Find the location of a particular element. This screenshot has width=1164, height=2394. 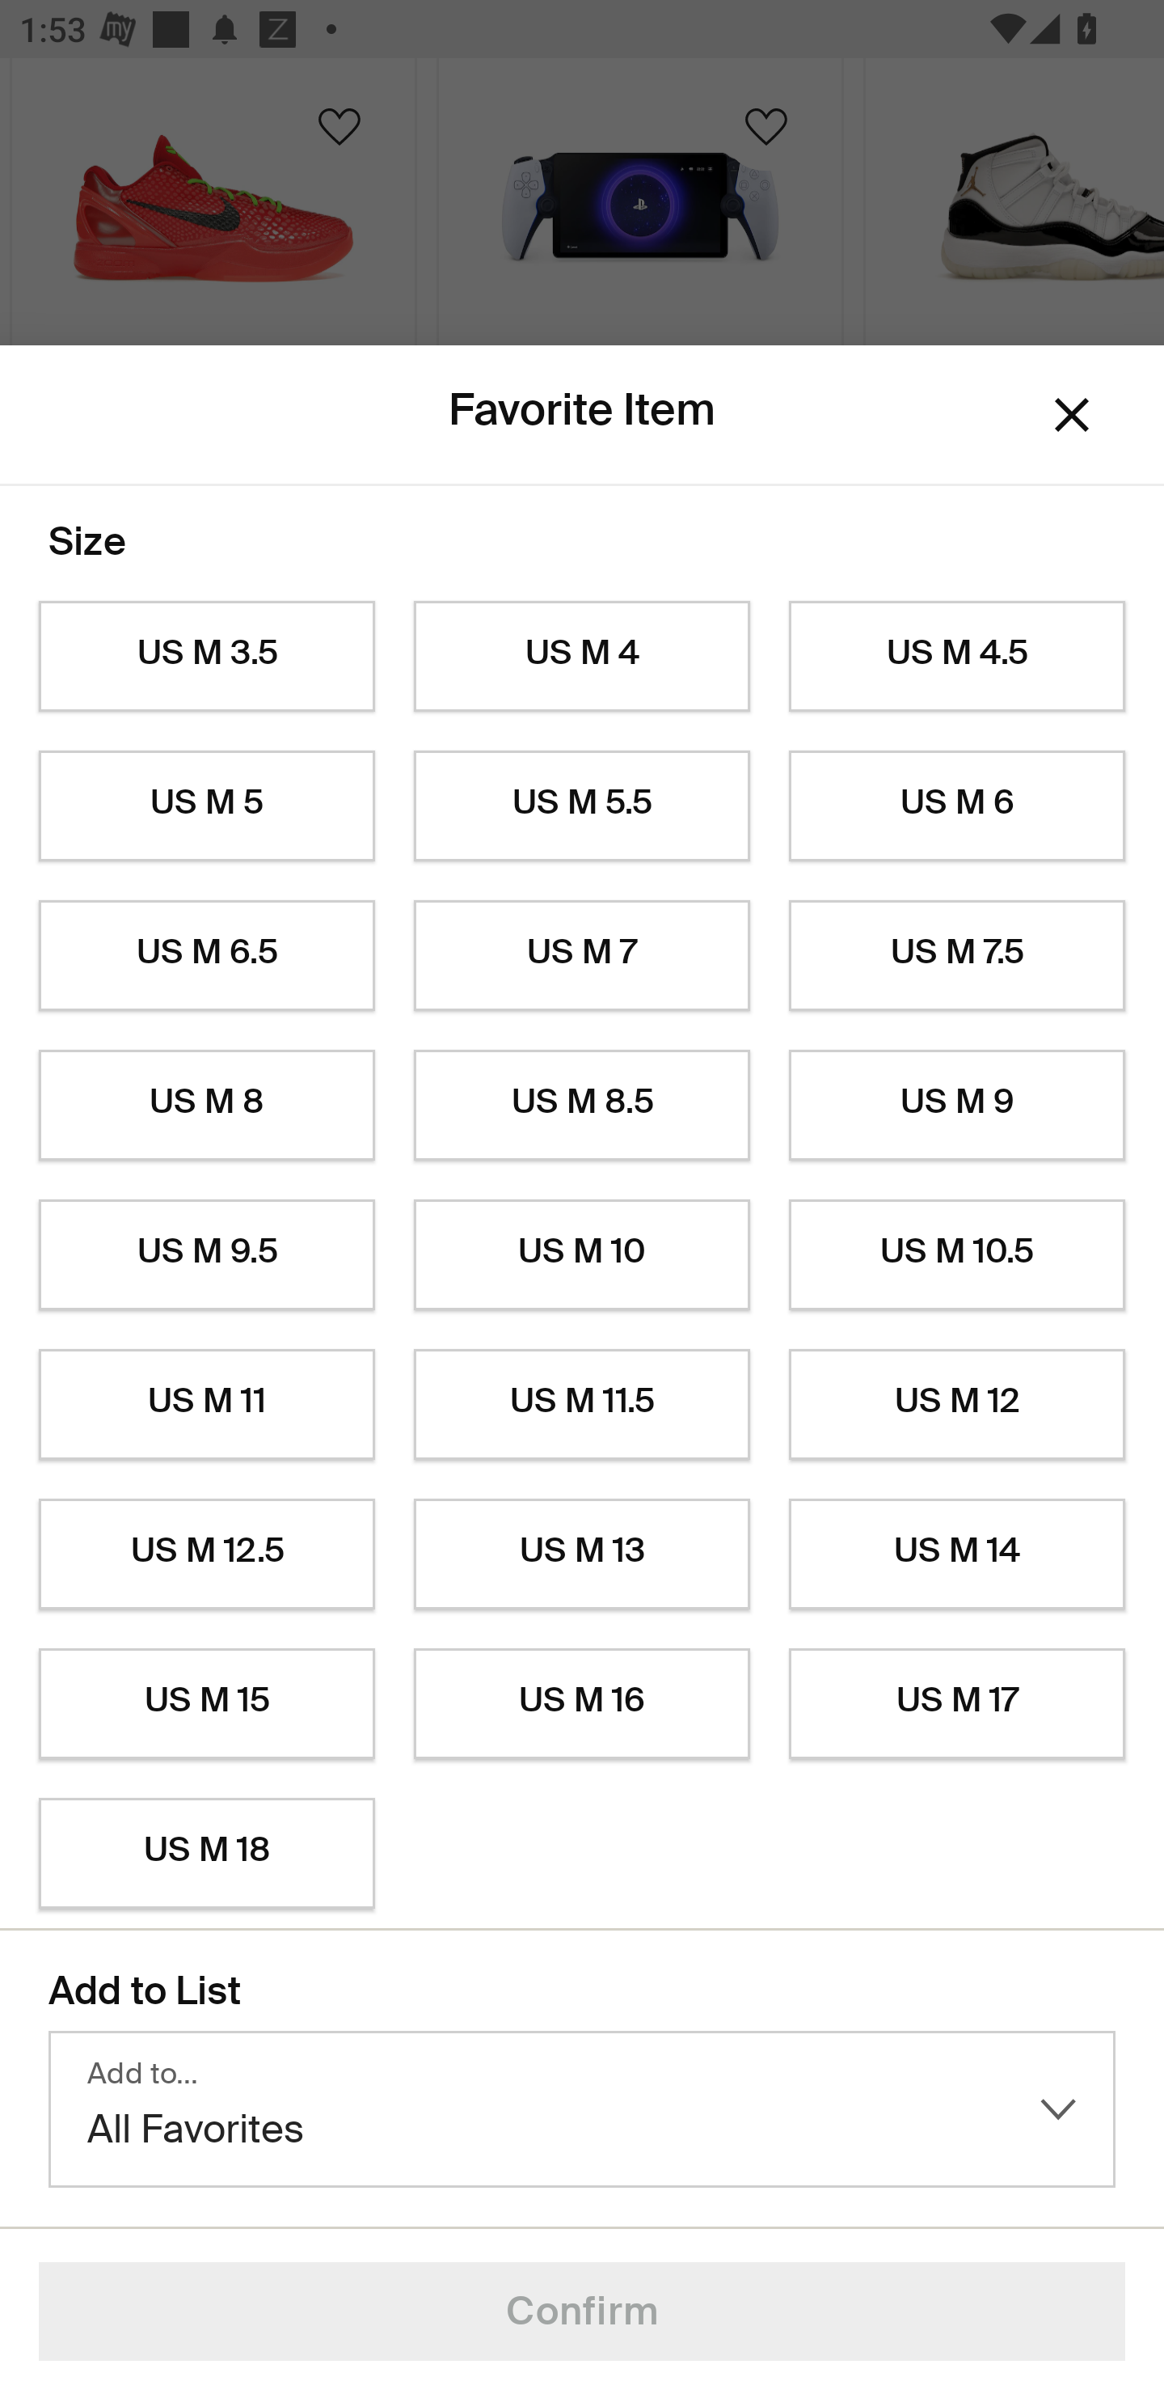

US M 9 is located at coordinates (957, 1106).